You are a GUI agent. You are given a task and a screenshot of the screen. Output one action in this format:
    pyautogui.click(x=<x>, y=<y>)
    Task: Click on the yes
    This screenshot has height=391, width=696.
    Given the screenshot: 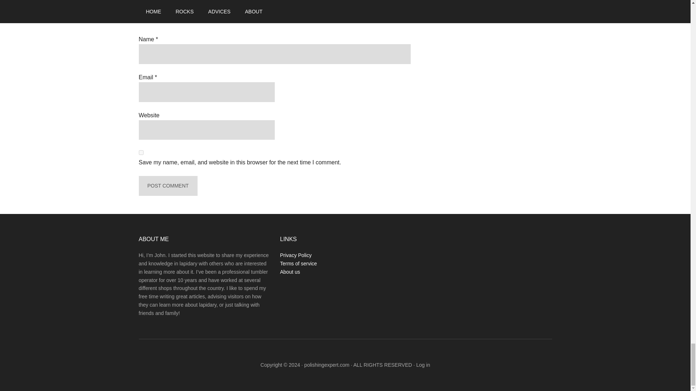 What is the action you would take?
    pyautogui.click(x=141, y=152)
    